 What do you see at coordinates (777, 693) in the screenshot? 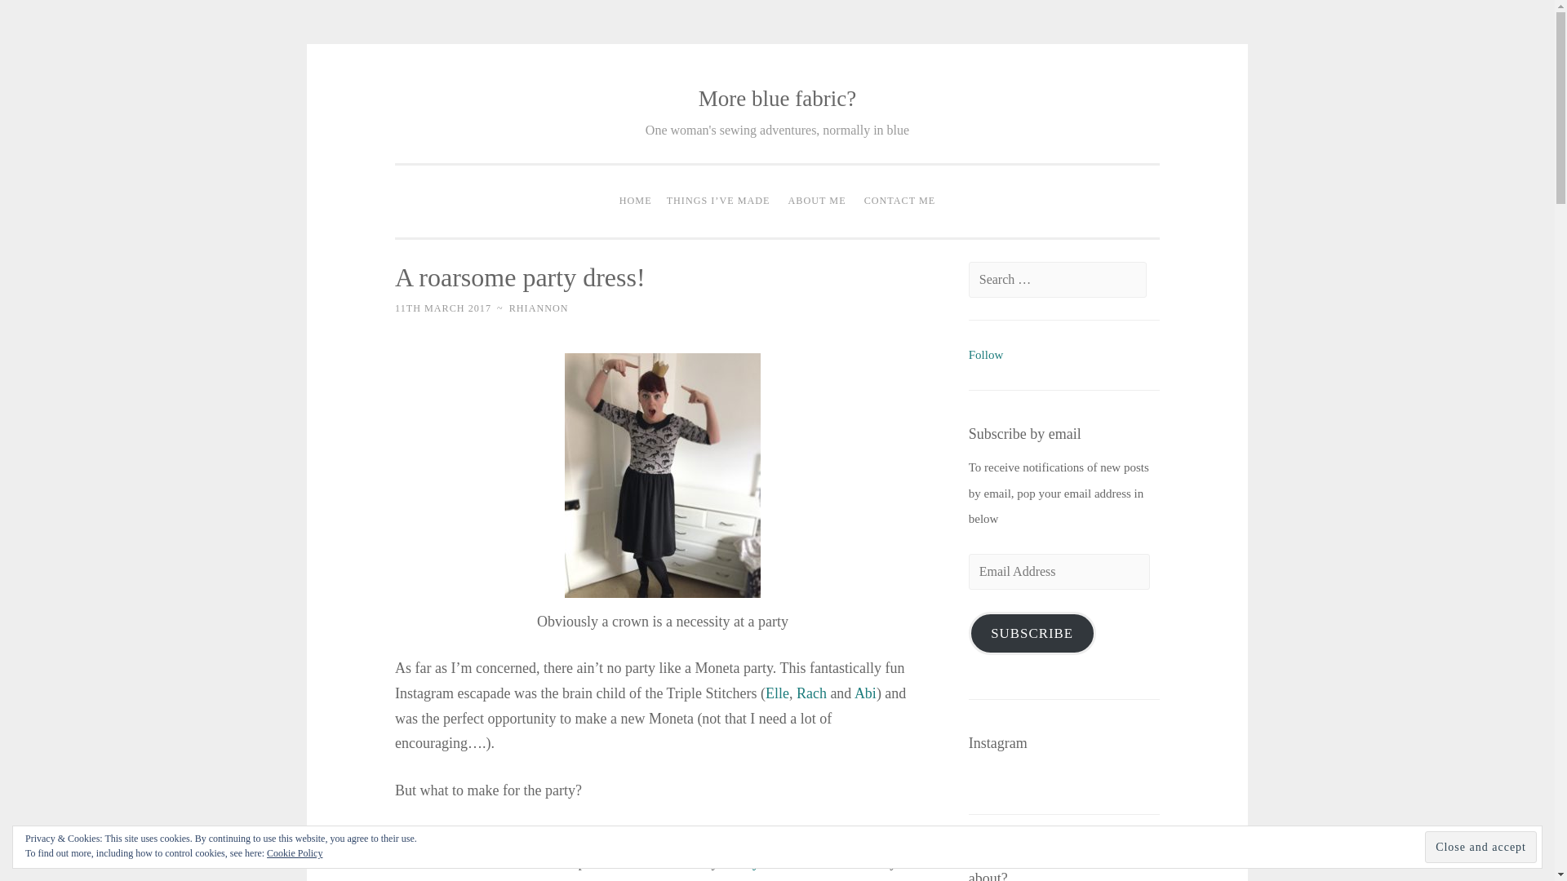
I see `Elle` at bounding box center [777, 693].